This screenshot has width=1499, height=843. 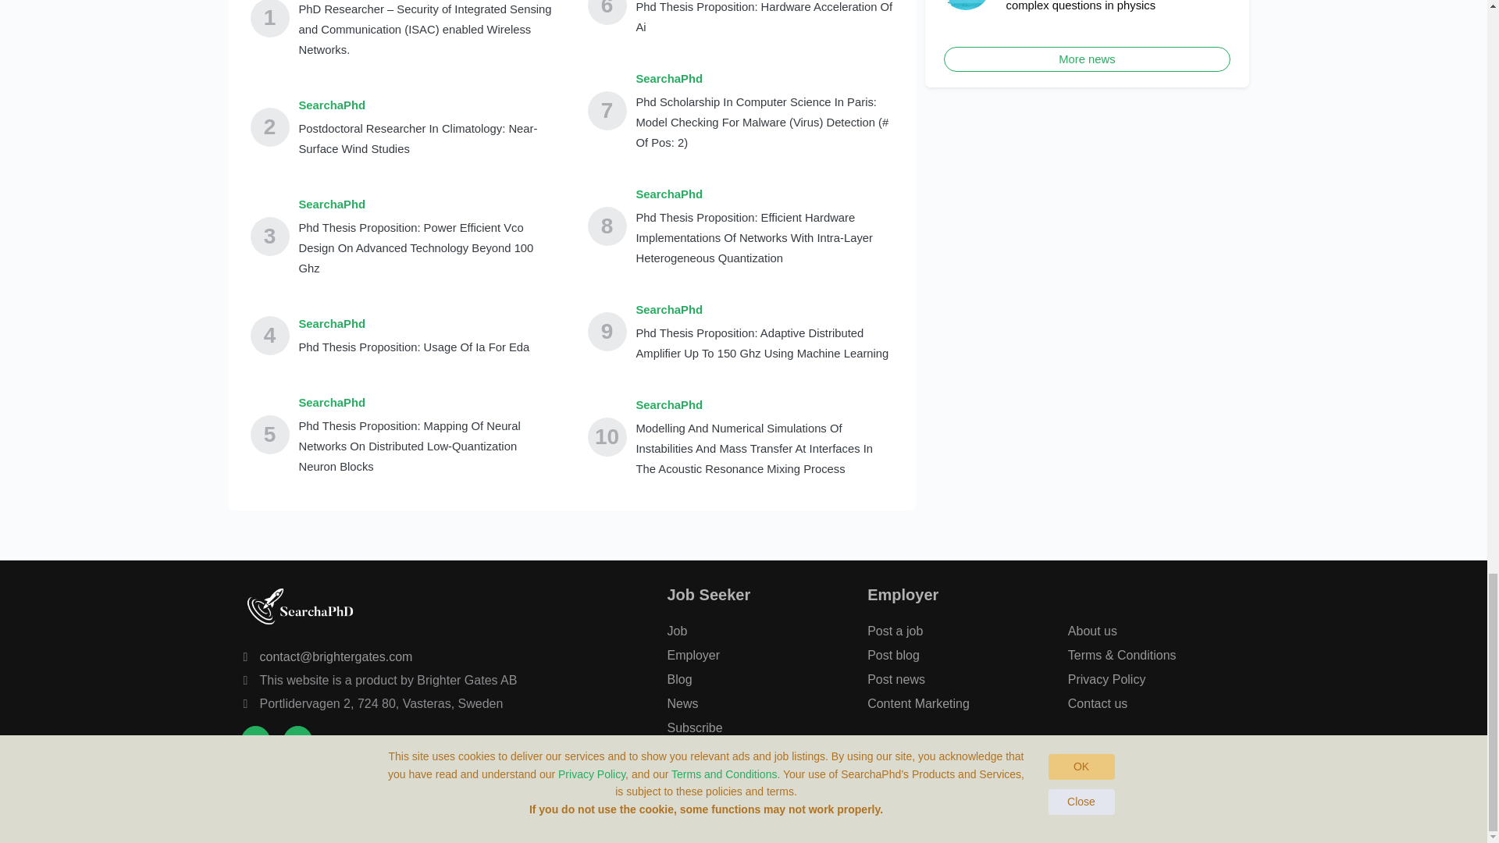 I want to click on SearchaPhd, so click(x=427, y=105).